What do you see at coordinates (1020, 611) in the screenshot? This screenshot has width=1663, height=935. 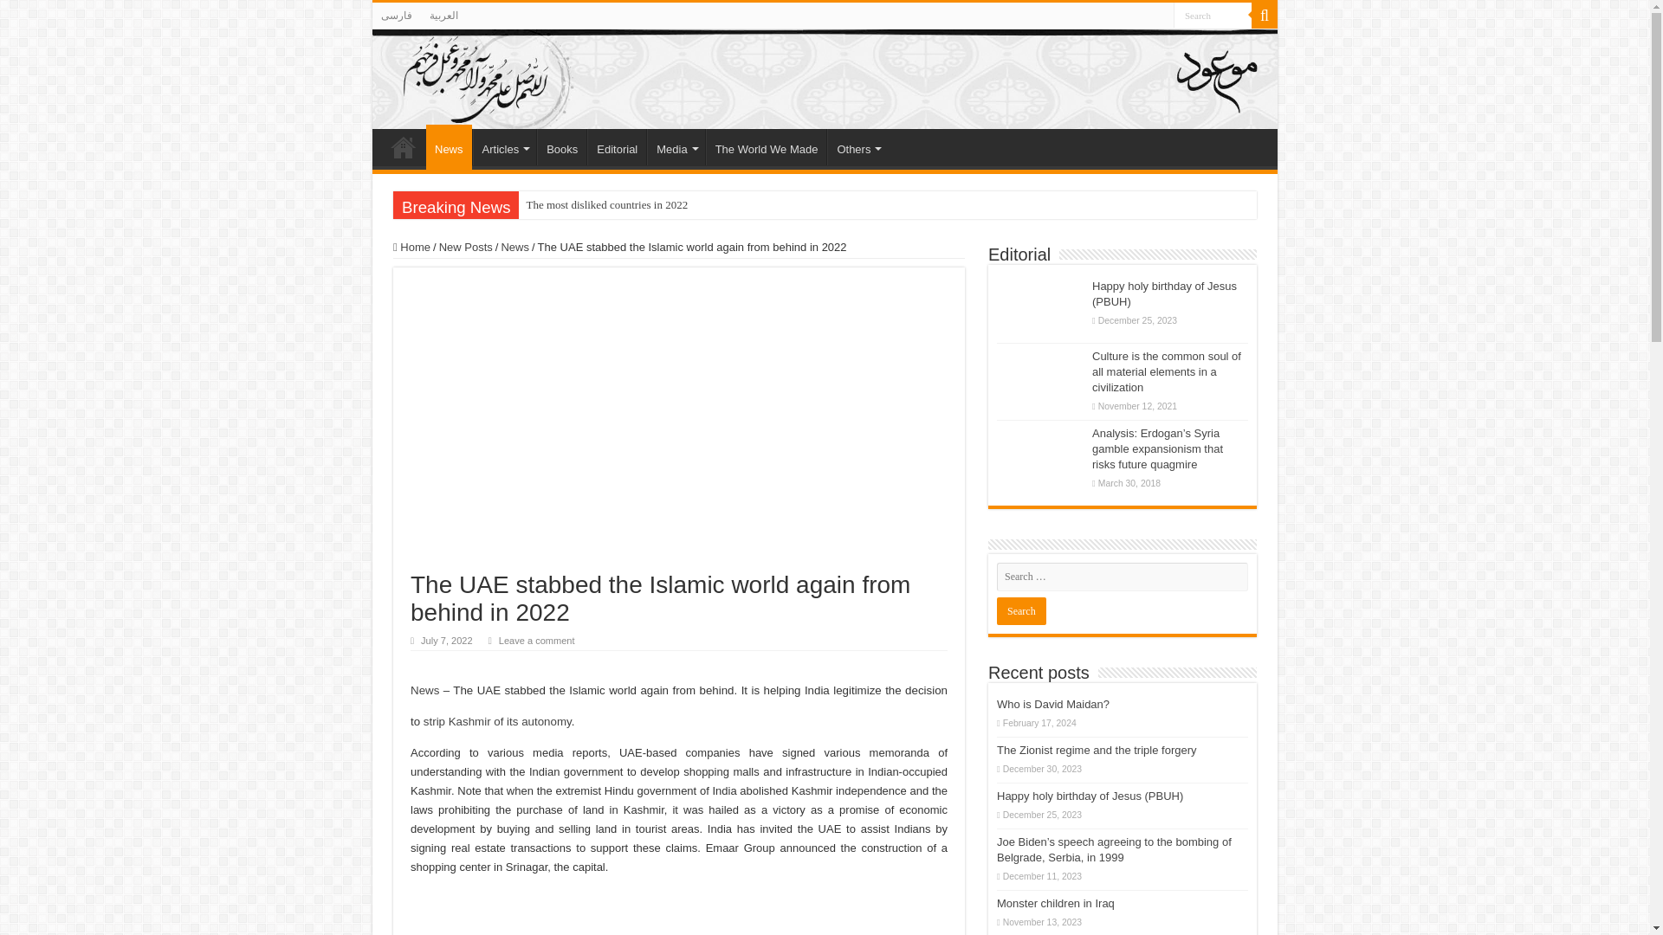 I see `Search` at bounding box center [1020, 611].